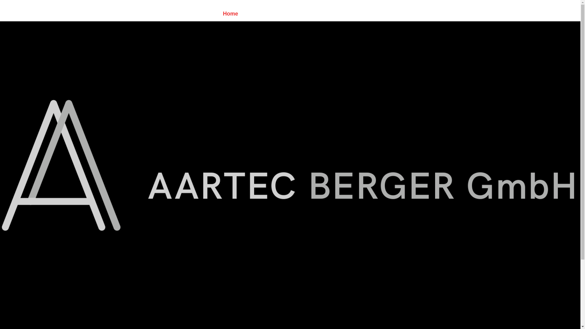 The width and height of the screenshot is (585, 329). Describe the element at coordinates (233, 14) in the screenshot. I see `Home` at that location.